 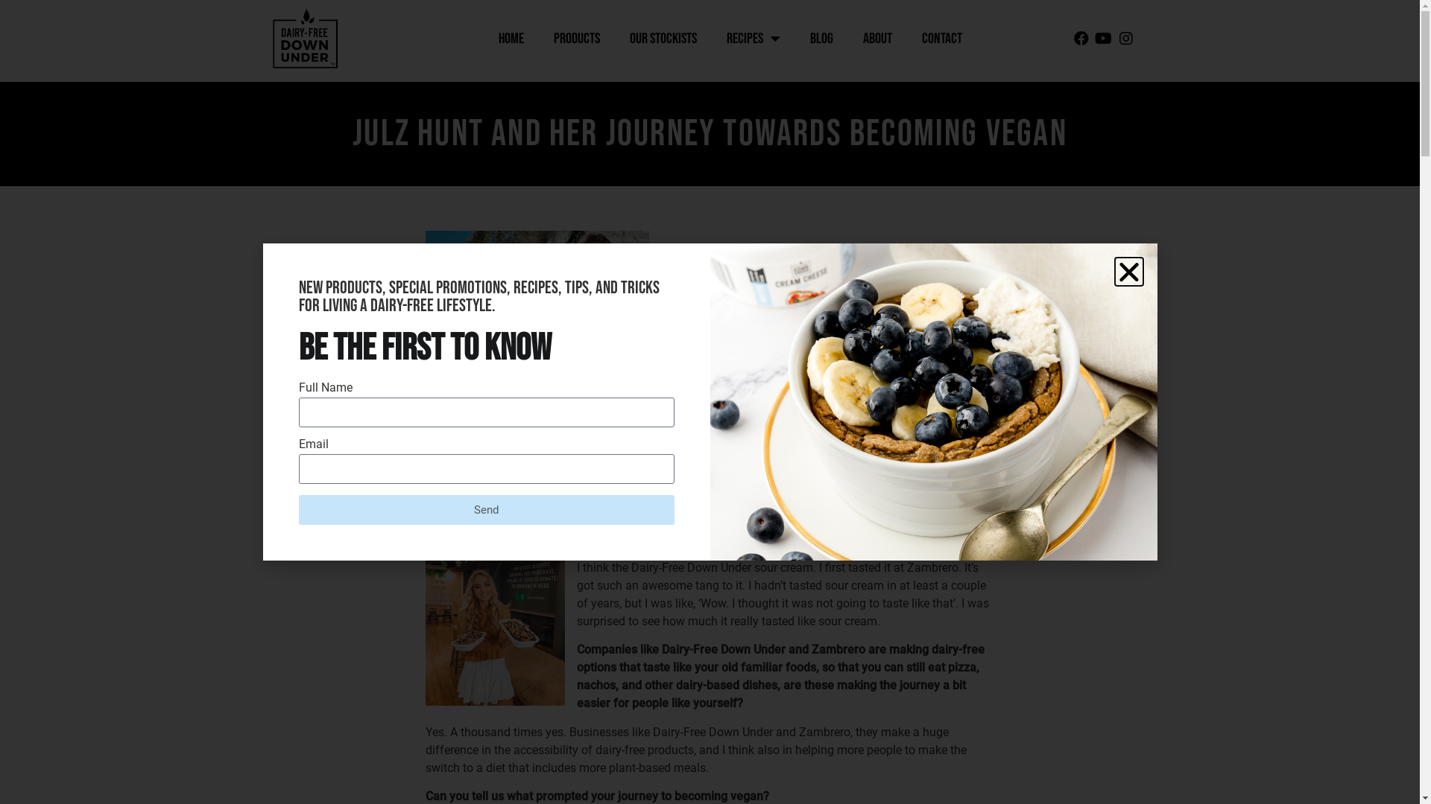 I want to click on February 22, 2019, so click(x=479, y=392).